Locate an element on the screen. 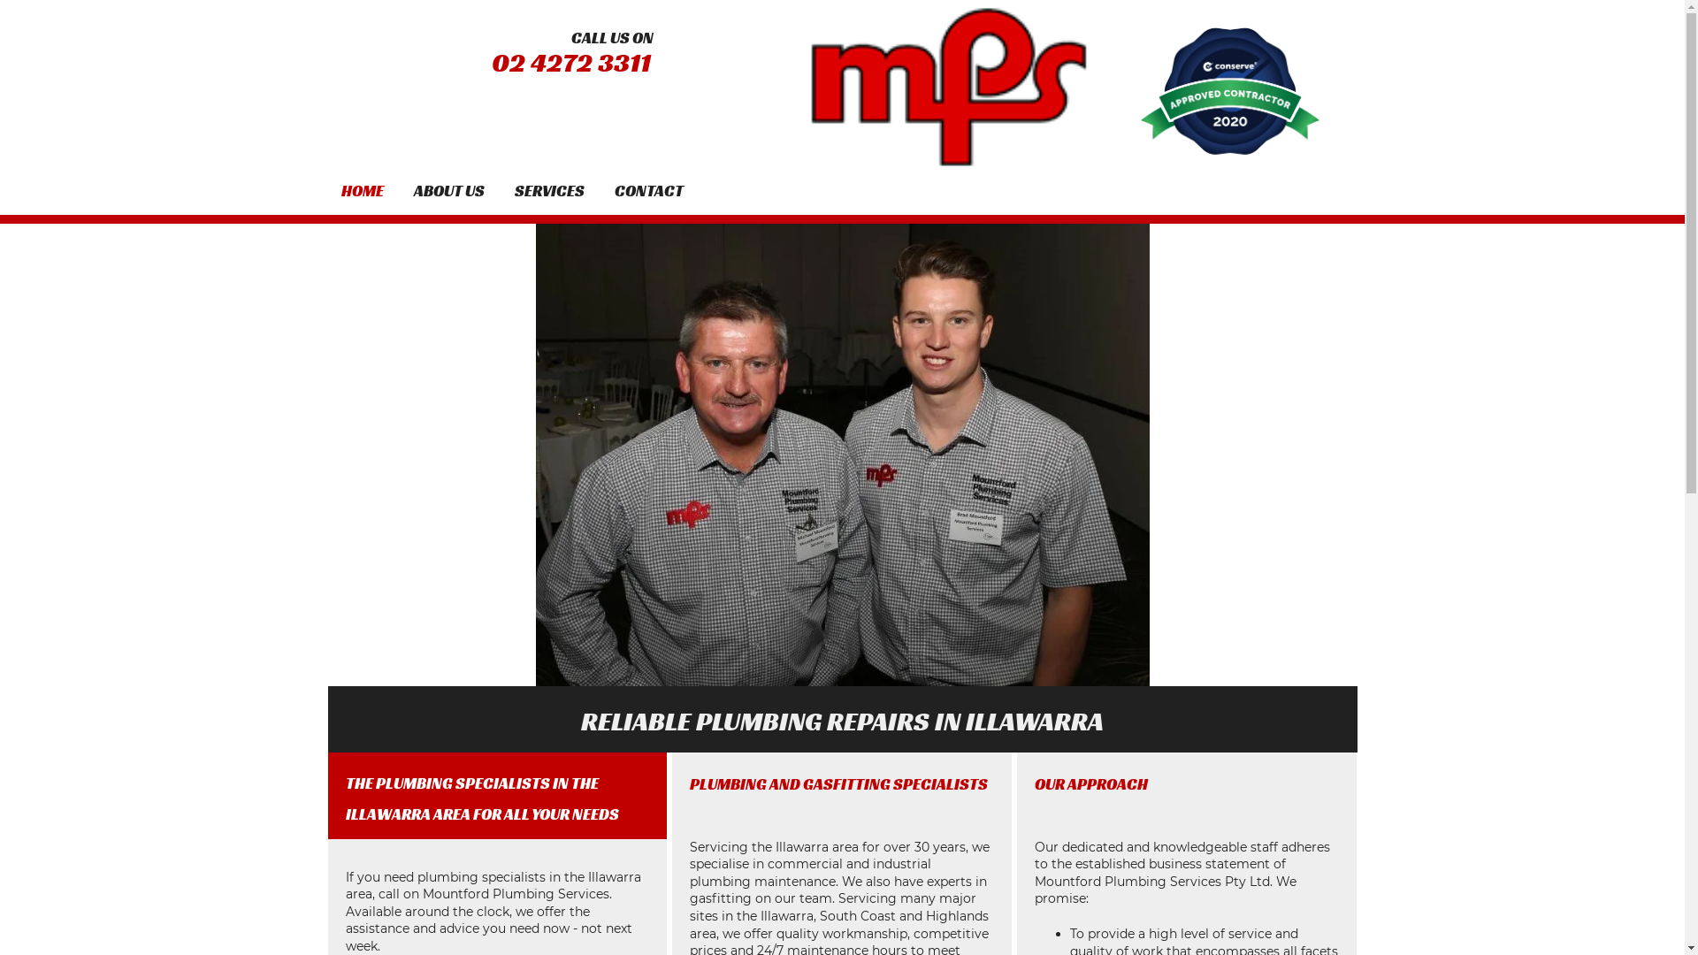 The width and height of the screenshot is (1698, 955). ABOUT US is located at coordinates (449, 191).